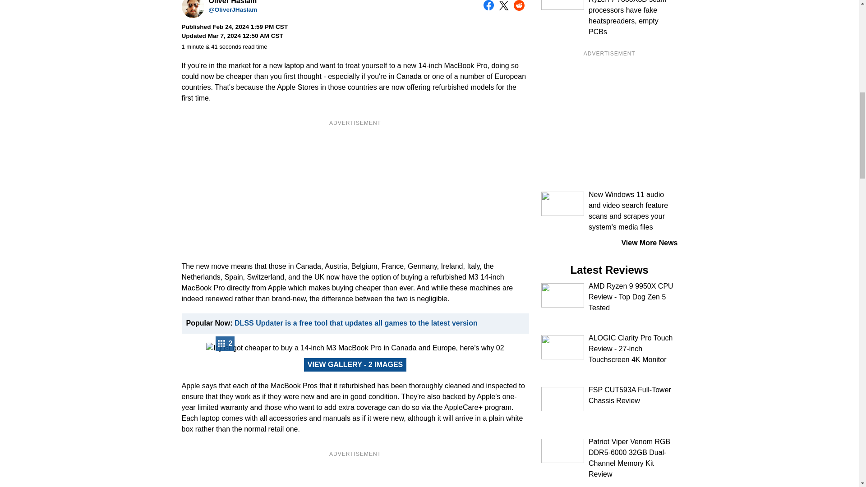 This screenshot has height=487, width=866. What do you see at coordinates (192, 9) in the screenshot?
I see `Oliver Haslam` at bounding box center [192, 9].